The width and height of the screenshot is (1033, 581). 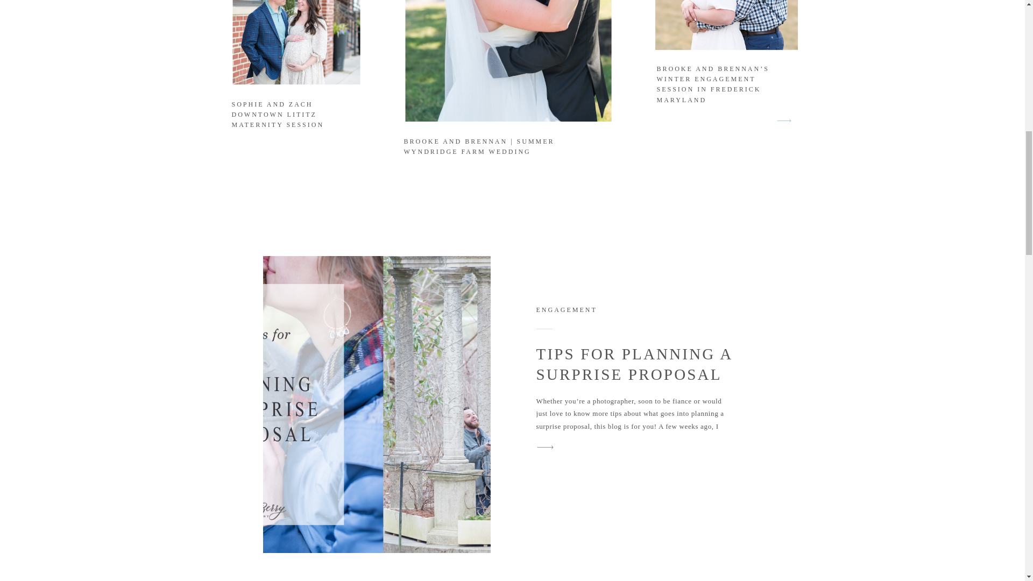 What do you see at coordinates (634, 364) in the screenshot?
I see `TIPS FOR PLANNING A SURPRISE PROPOSAL` at bounding box center [634, 364].